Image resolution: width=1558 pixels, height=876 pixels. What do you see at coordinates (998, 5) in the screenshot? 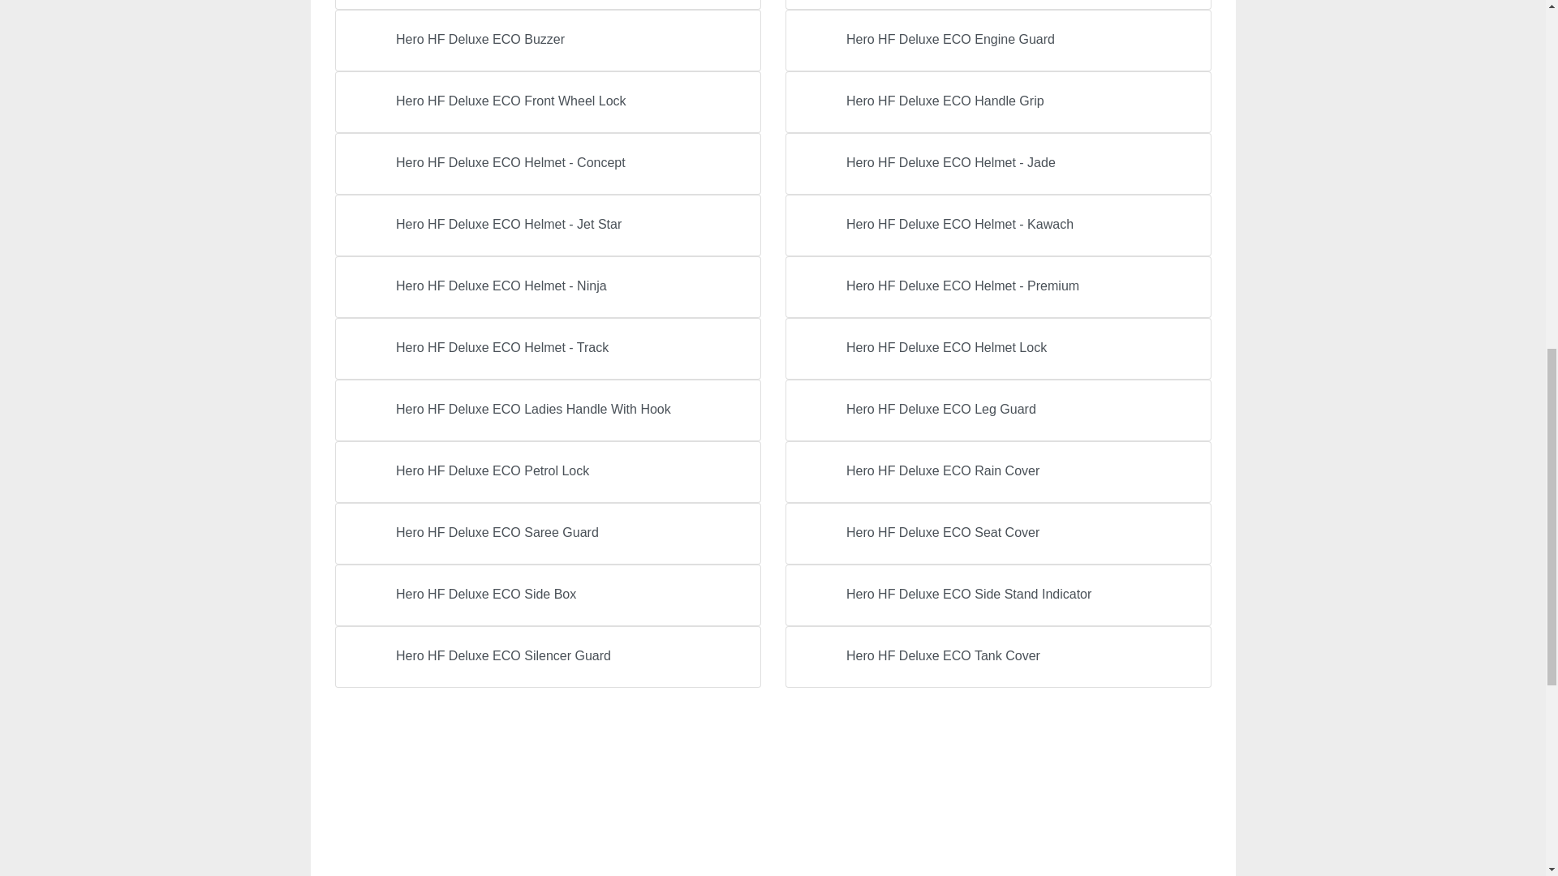
I see `Hero HF Deluxe ECO Attractive New Graphics` at bounding box center [998, 5].